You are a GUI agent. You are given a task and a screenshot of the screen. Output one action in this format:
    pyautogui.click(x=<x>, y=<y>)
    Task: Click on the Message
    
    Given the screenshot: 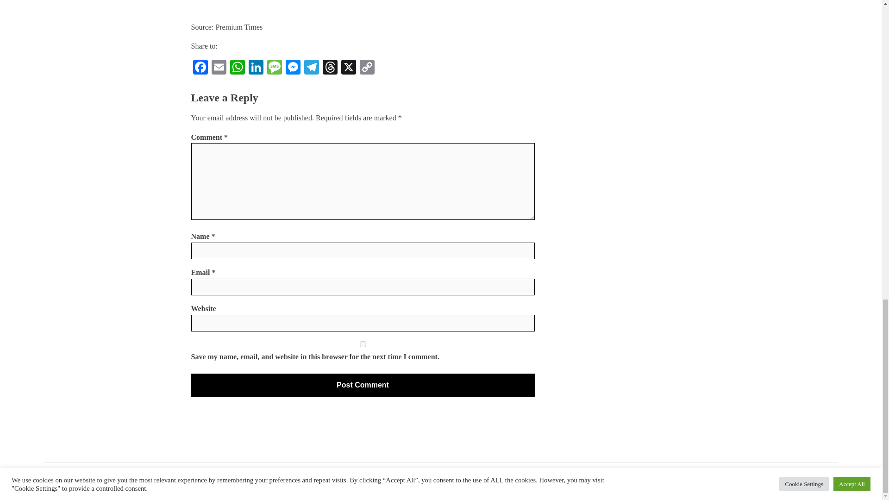 What is the action you would take?
    pyautogui.click(x=274, y=68)
    